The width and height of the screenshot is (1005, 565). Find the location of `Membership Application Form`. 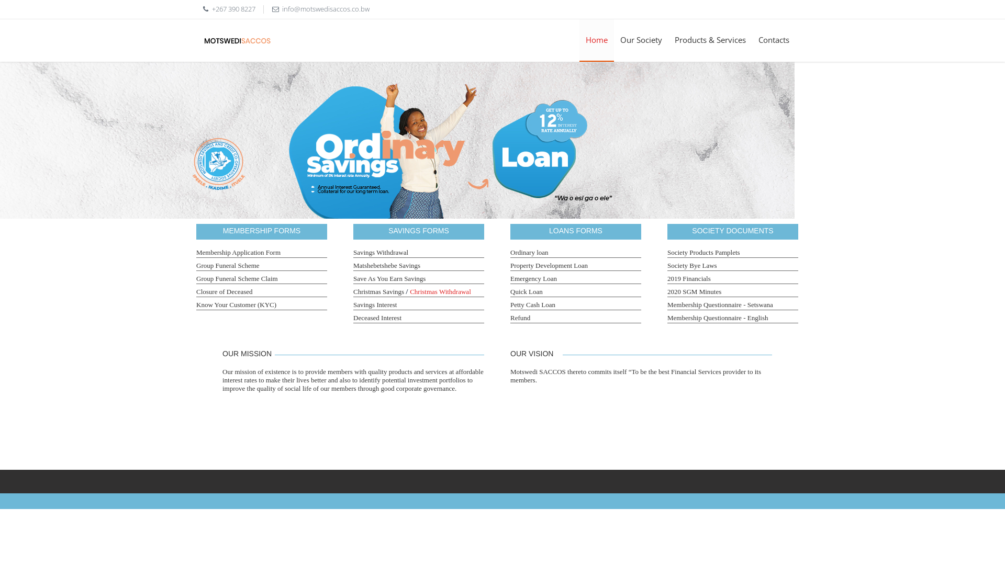

Membership Application Form is located at coordinates (239, 252).